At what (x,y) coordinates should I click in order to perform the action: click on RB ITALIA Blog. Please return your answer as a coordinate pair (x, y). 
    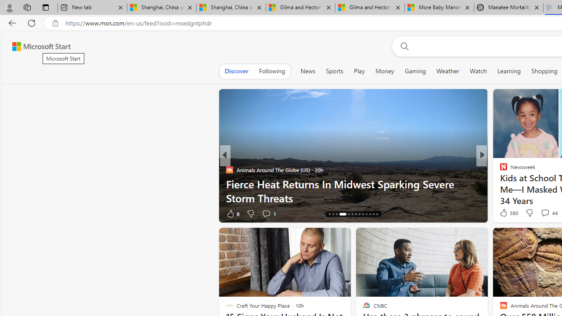
    Looking at the image, I should click on (500, 169).